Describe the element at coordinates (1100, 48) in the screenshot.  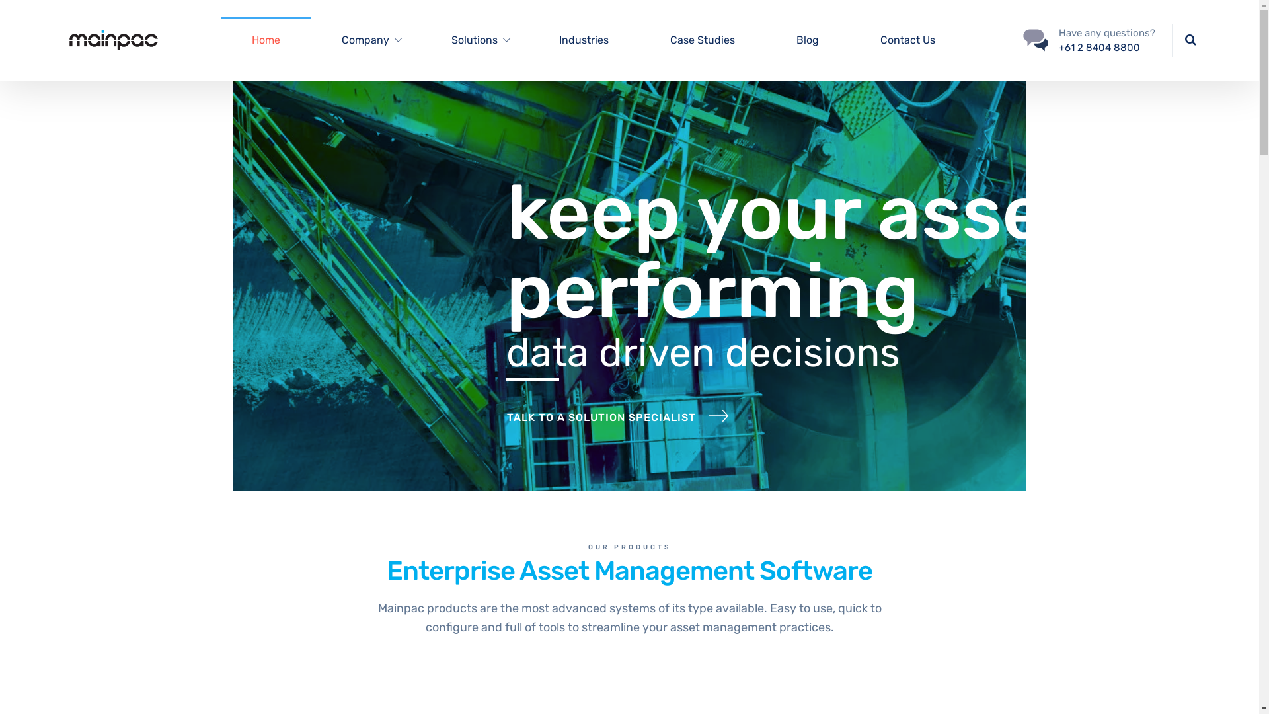
I see `+61 2 8404 8800` at that location.